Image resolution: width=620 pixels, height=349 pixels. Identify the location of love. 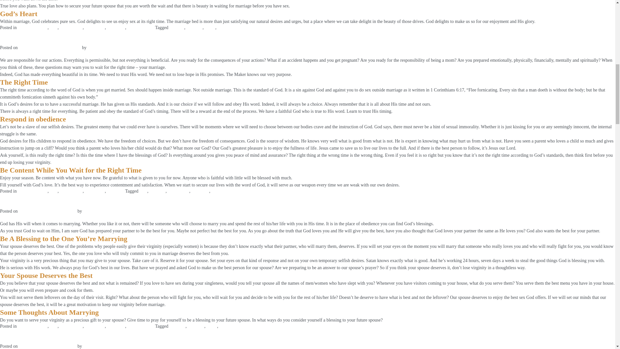
(54, 27).